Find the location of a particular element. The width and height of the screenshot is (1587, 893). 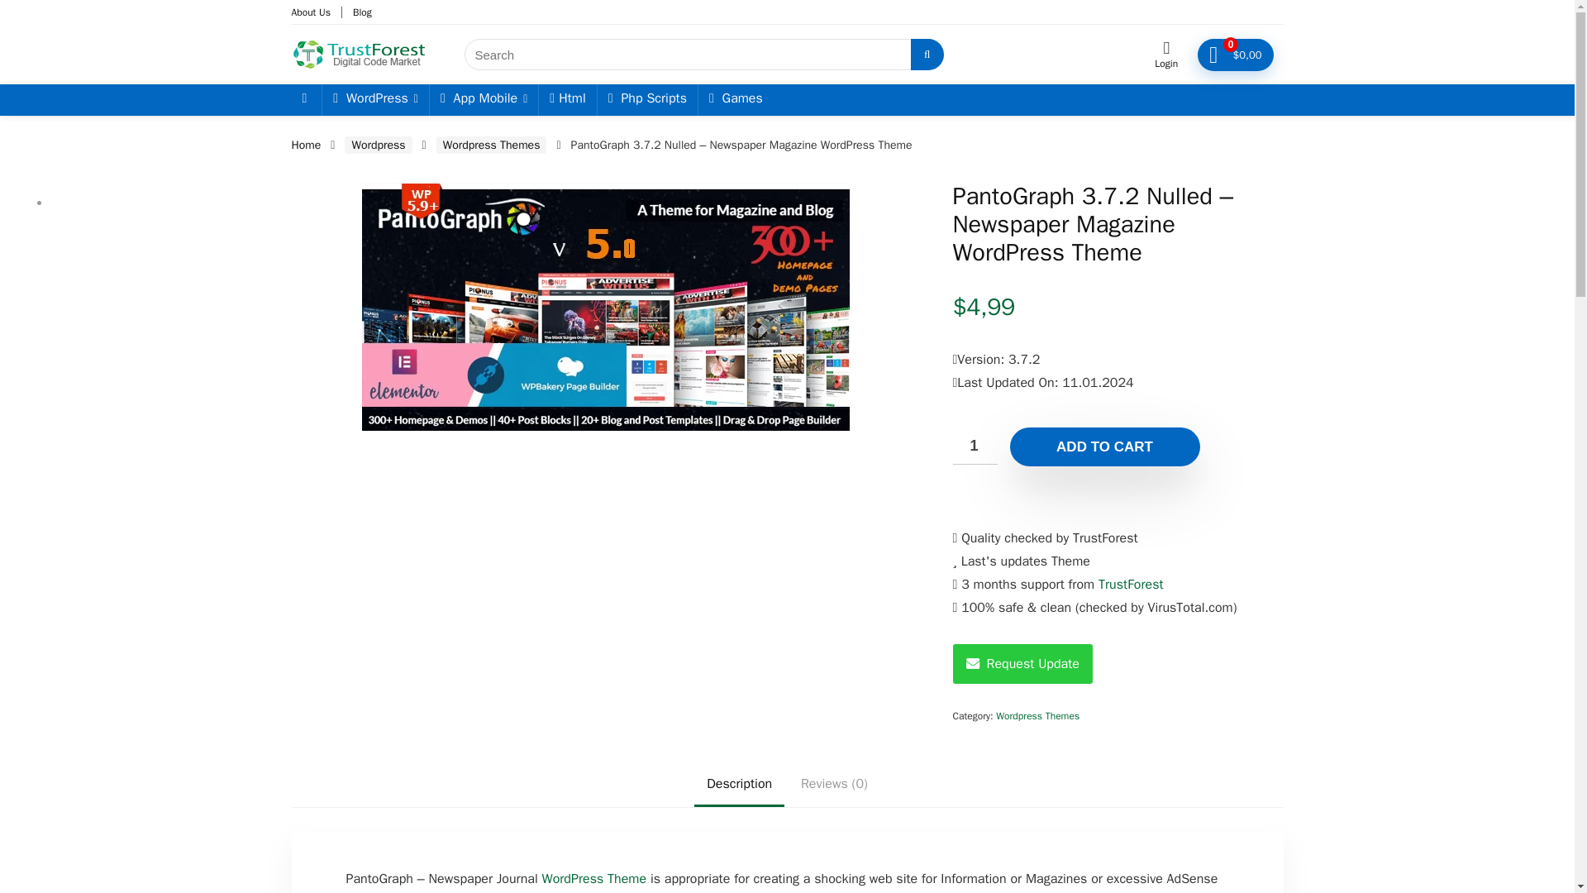

WordPress Theme is located at coordinates (595, 879).